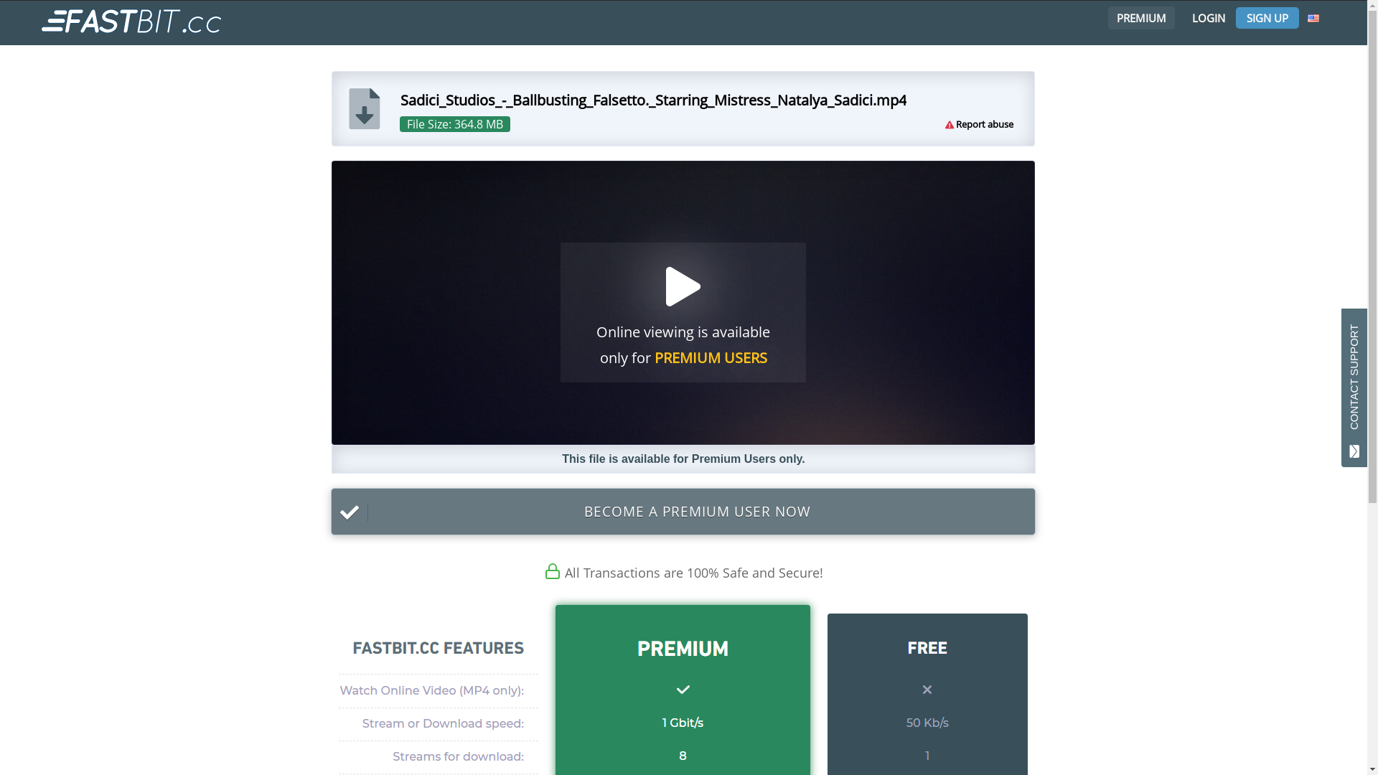  I want to click on PREMIUM, so click(1140, 18).